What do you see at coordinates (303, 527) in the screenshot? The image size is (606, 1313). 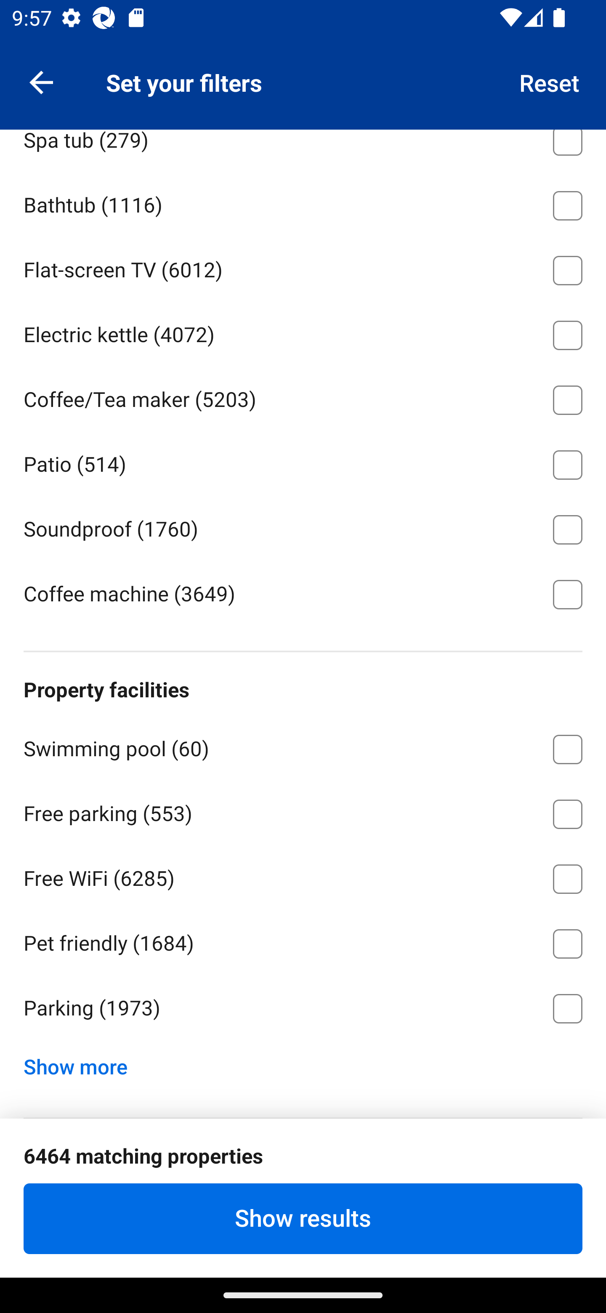 I see `Soundproof ⁦(1760)` at bounding box center [303, 527].